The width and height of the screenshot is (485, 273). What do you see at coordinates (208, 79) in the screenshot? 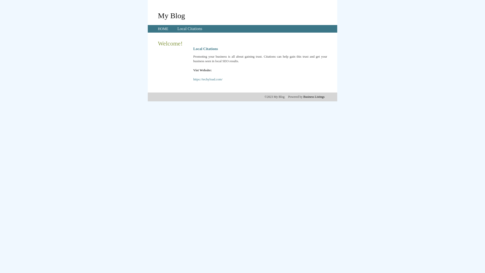
I see `https://techyload.com/` at bounding box center [208, 79].